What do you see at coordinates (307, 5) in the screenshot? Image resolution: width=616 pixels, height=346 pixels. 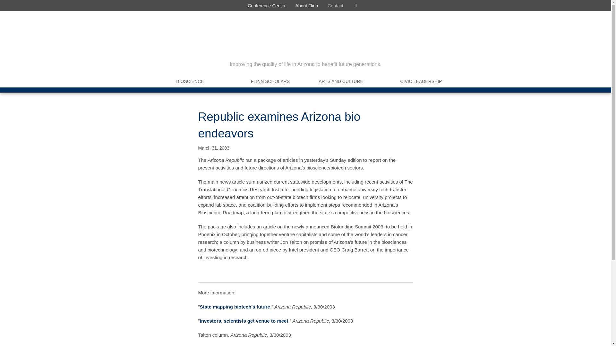 I see `About Flinn` at bounding box center [307, 5].